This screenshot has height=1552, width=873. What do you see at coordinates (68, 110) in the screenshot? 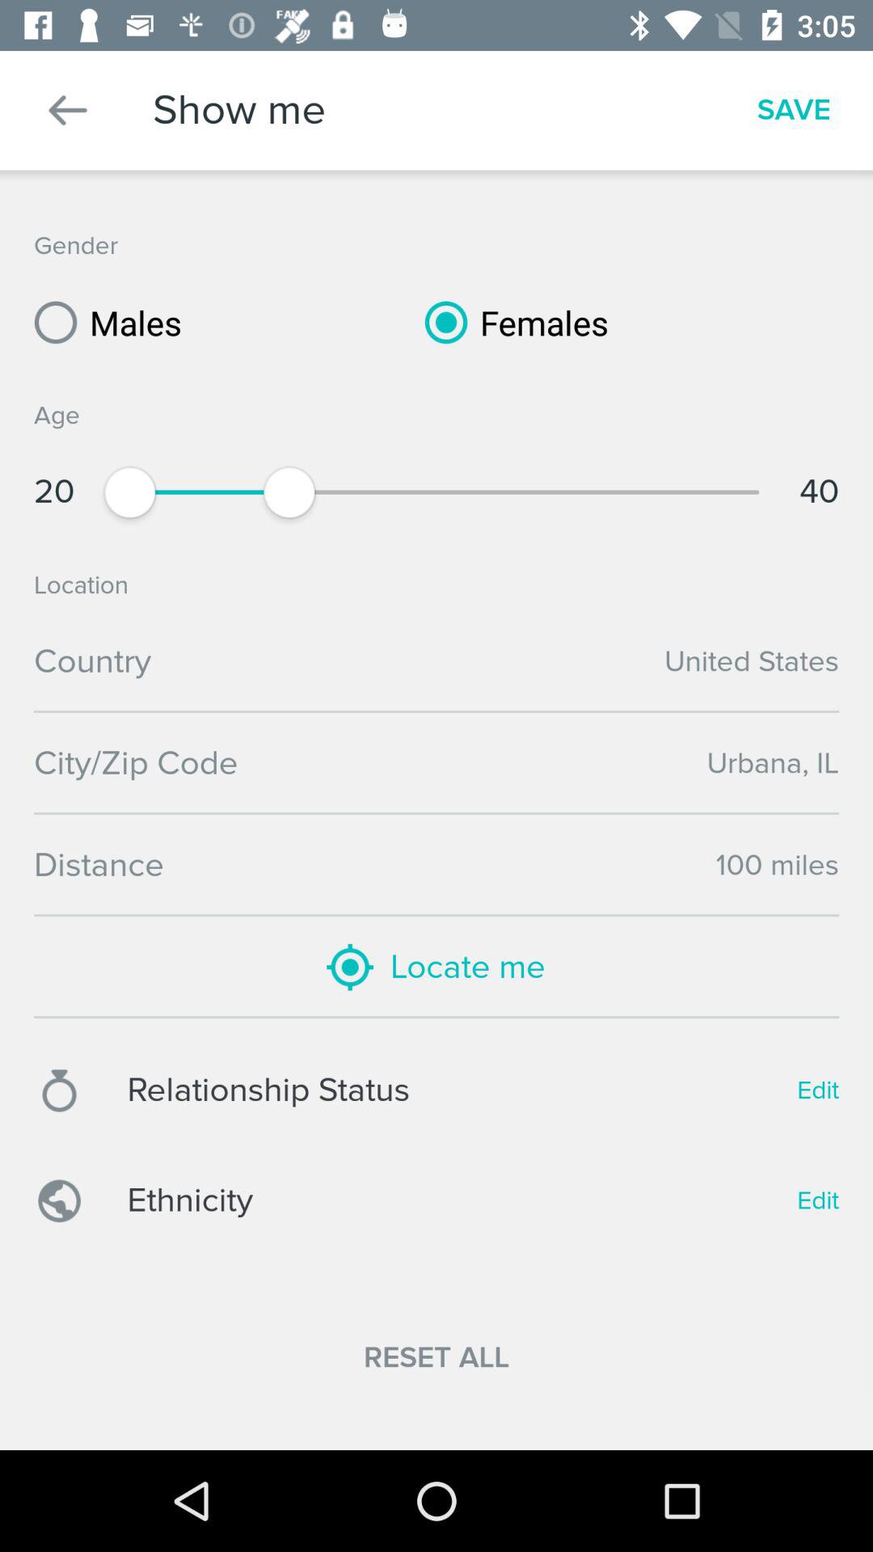
I see `select the item to the left of the show me item` at bounding box center [68, 110].